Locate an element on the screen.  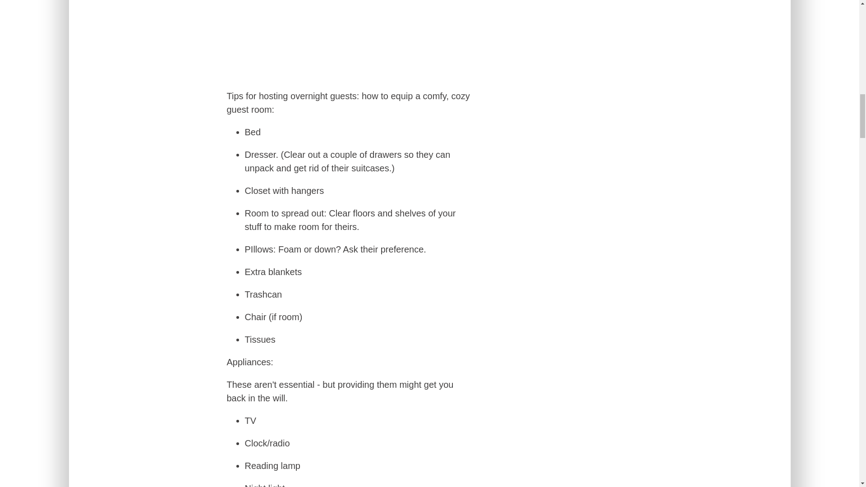
Bed with a hat. is located at coordinates (350, 39).